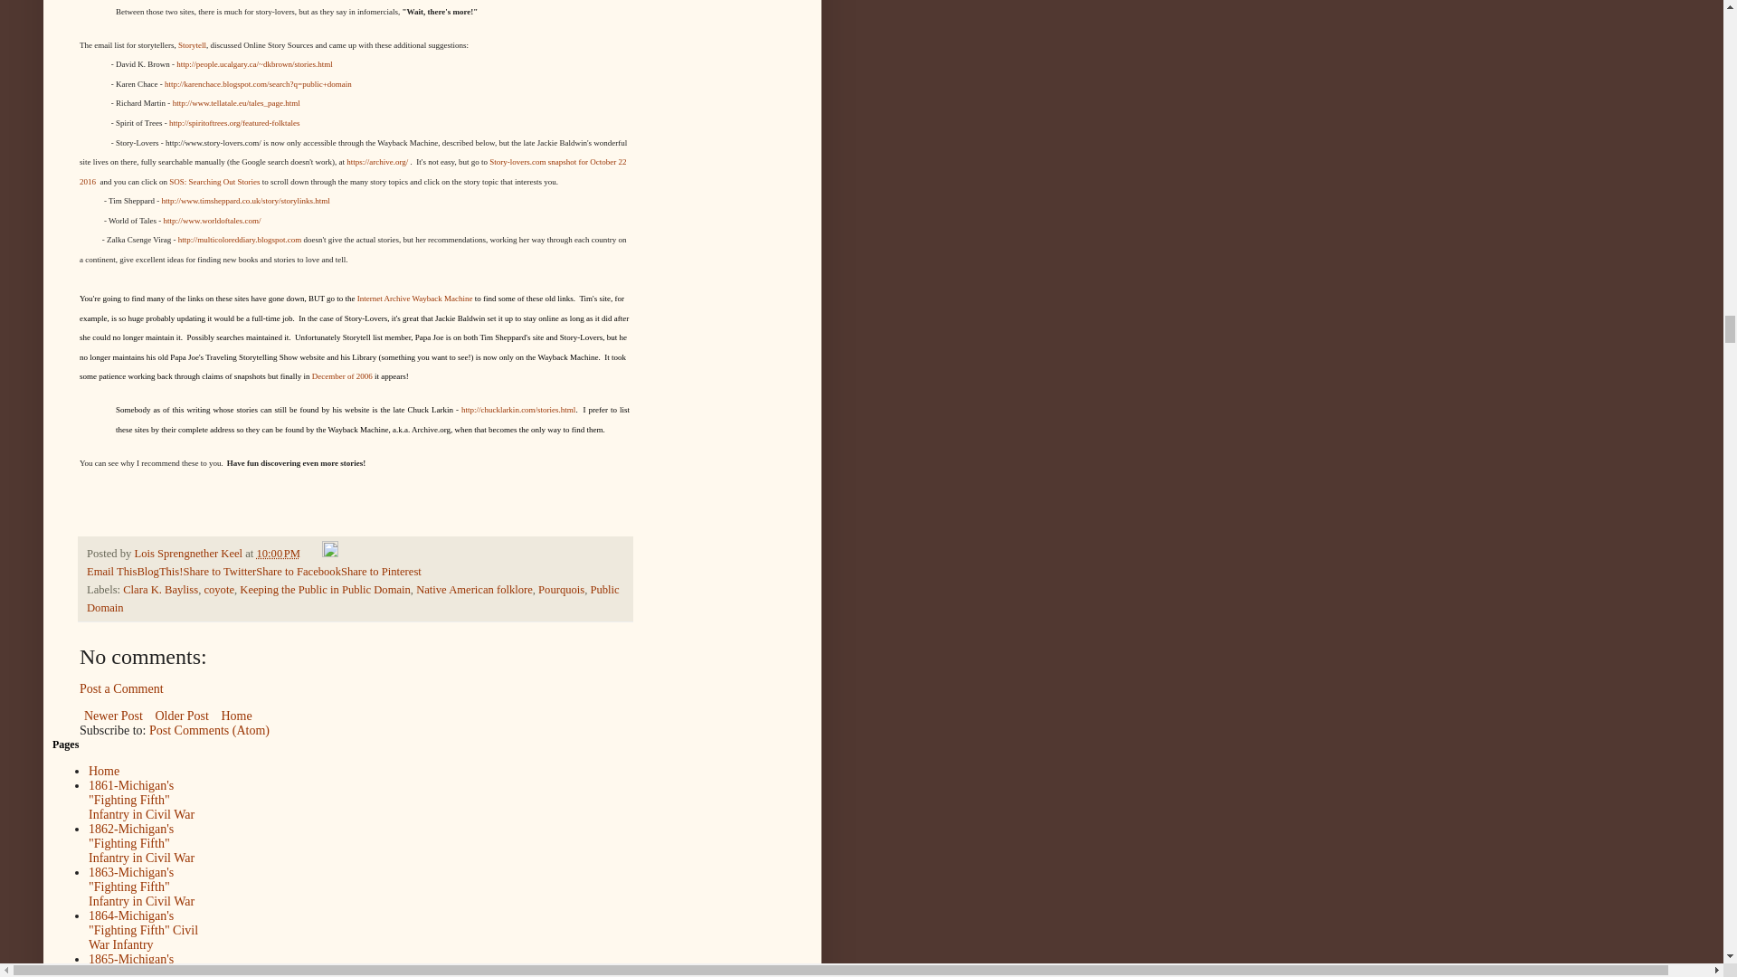  What do you see at coordinates (329, 553) in the screenshot?
I see `Edit Post` at bounding box center [329, 553].